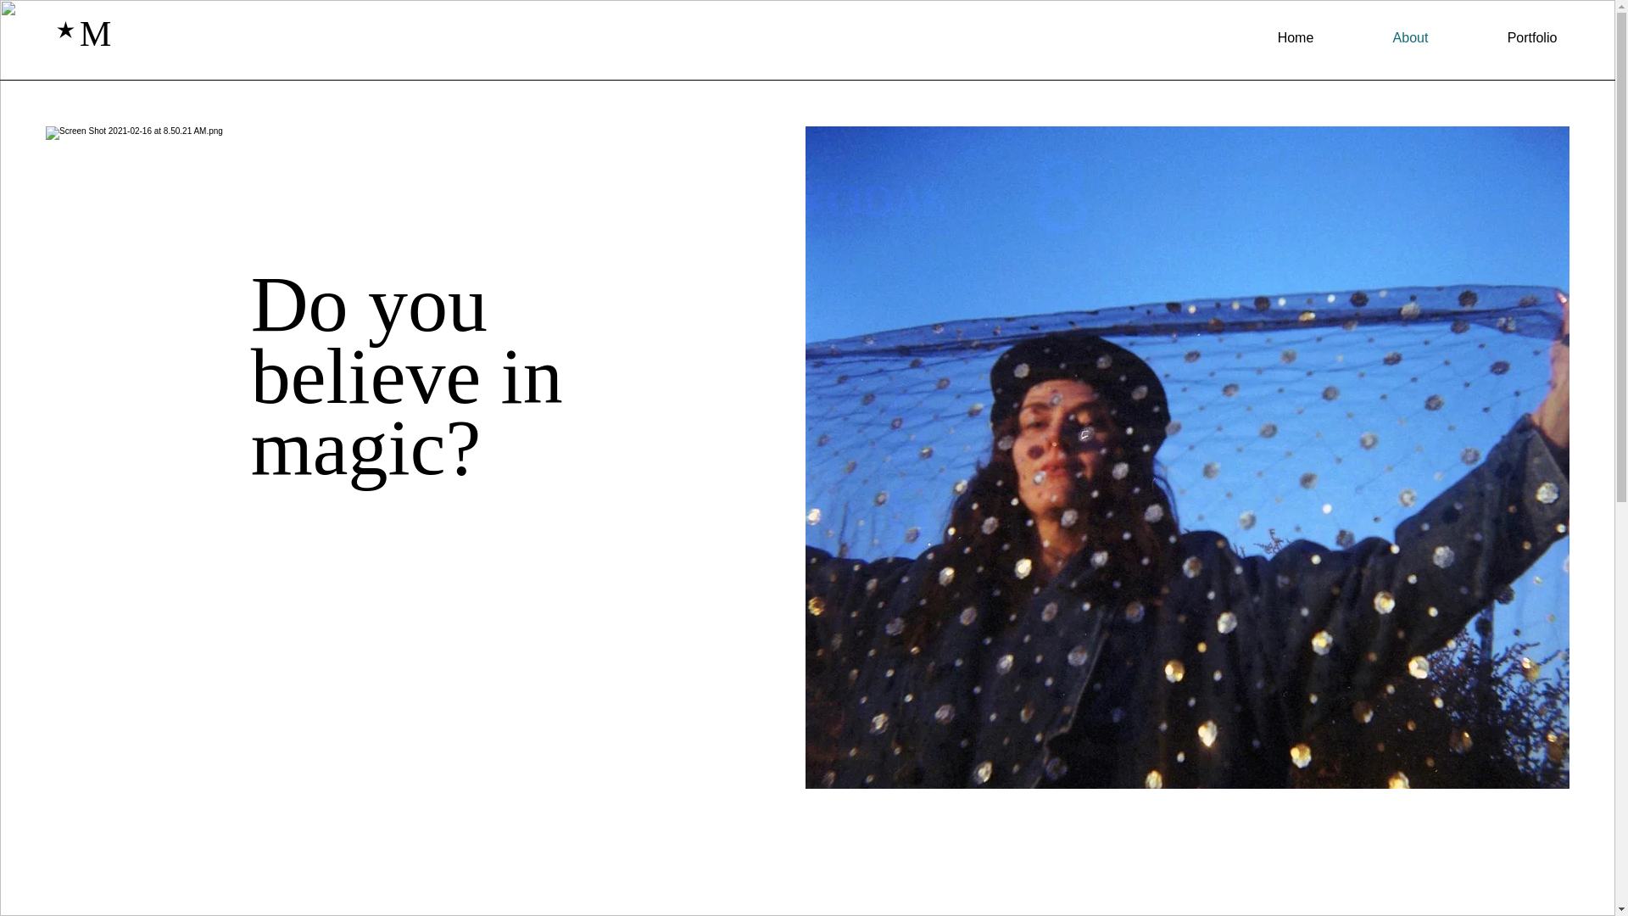 The image size is (1628, 916). Describe the element at coordinates (1295, 38) in the screenshot. I see `Home` at that location.